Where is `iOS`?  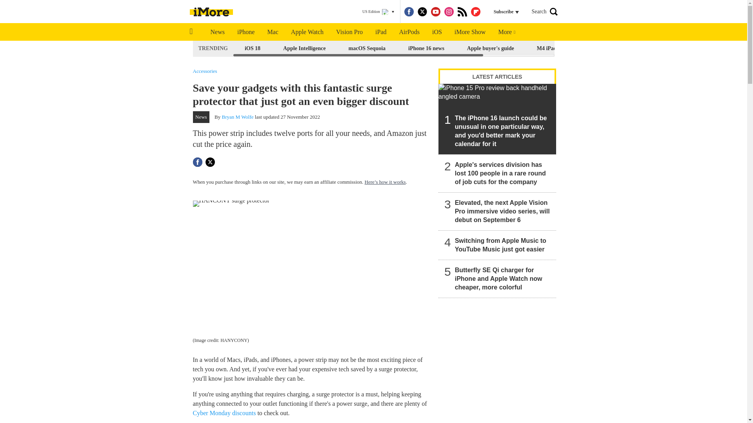
iOS is located at coordinates (437, 32).